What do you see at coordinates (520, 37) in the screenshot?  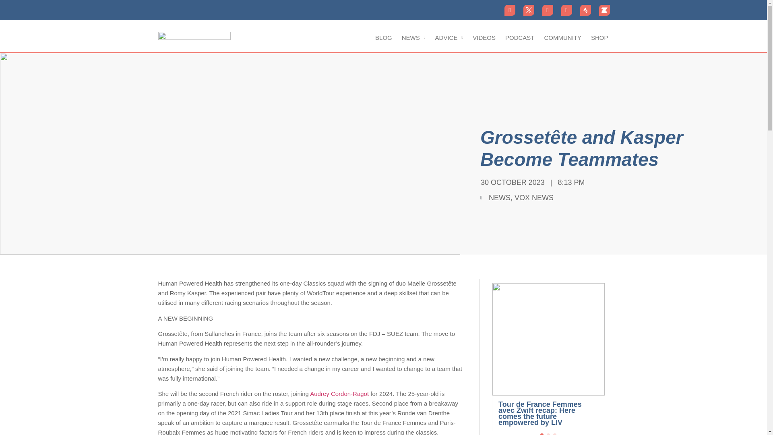 I see `PODCAST` at bounding box center [520, 37].